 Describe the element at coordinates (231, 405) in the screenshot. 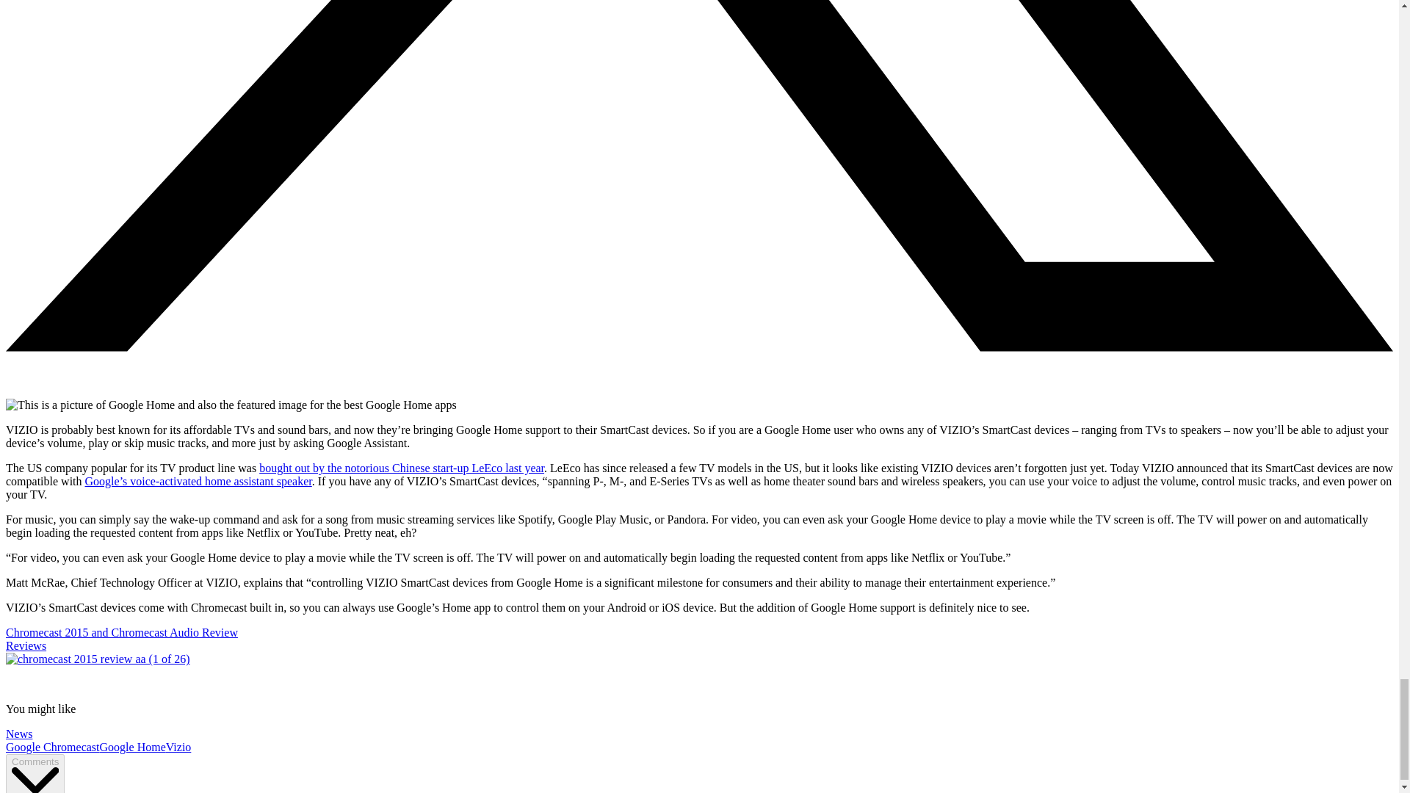

I see `google-home-review-15-of-15` at that location.